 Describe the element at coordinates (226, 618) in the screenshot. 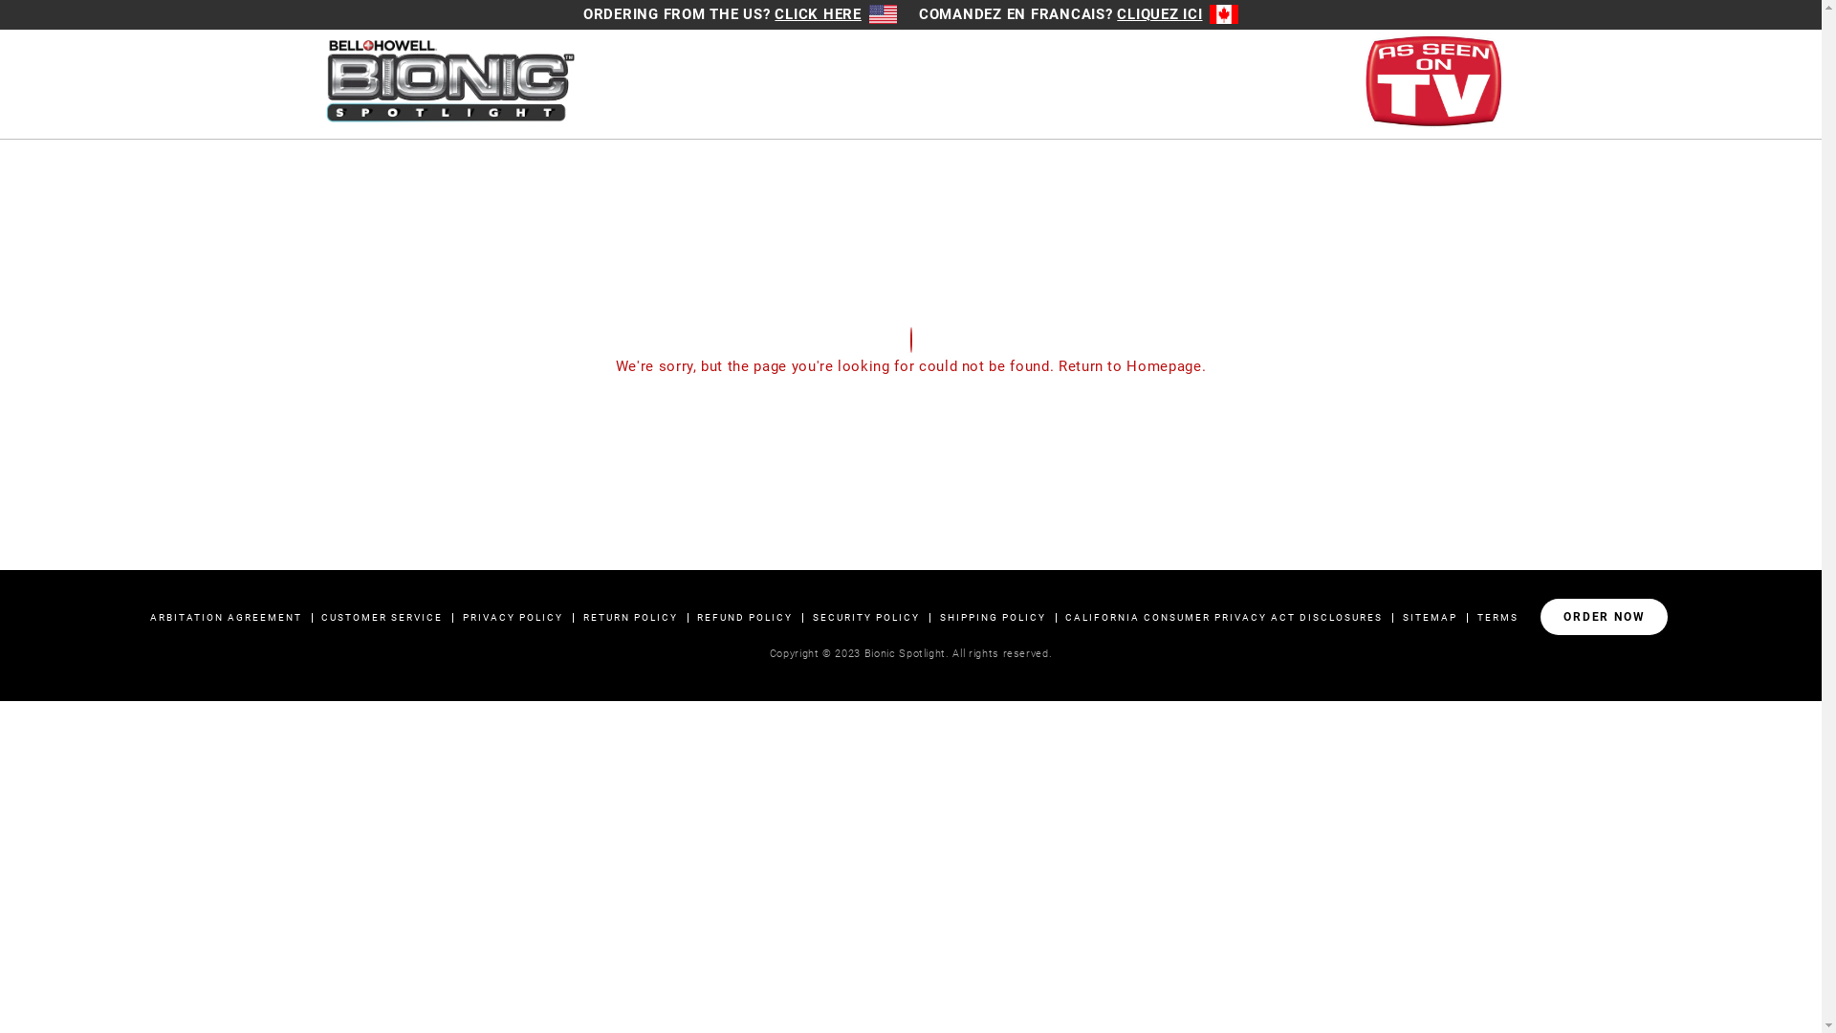

I see `ARBITATION AGREEMENT` at that location.